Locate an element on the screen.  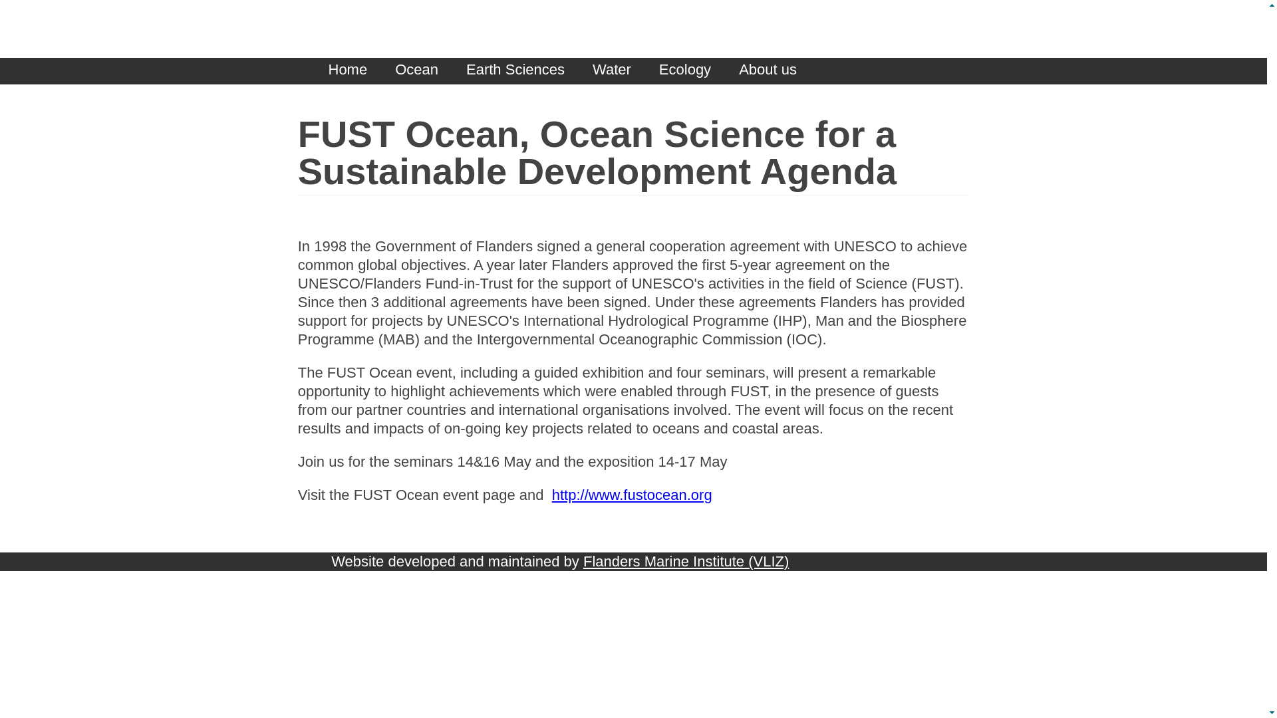
ecology project is located at coordinates (685, 70).